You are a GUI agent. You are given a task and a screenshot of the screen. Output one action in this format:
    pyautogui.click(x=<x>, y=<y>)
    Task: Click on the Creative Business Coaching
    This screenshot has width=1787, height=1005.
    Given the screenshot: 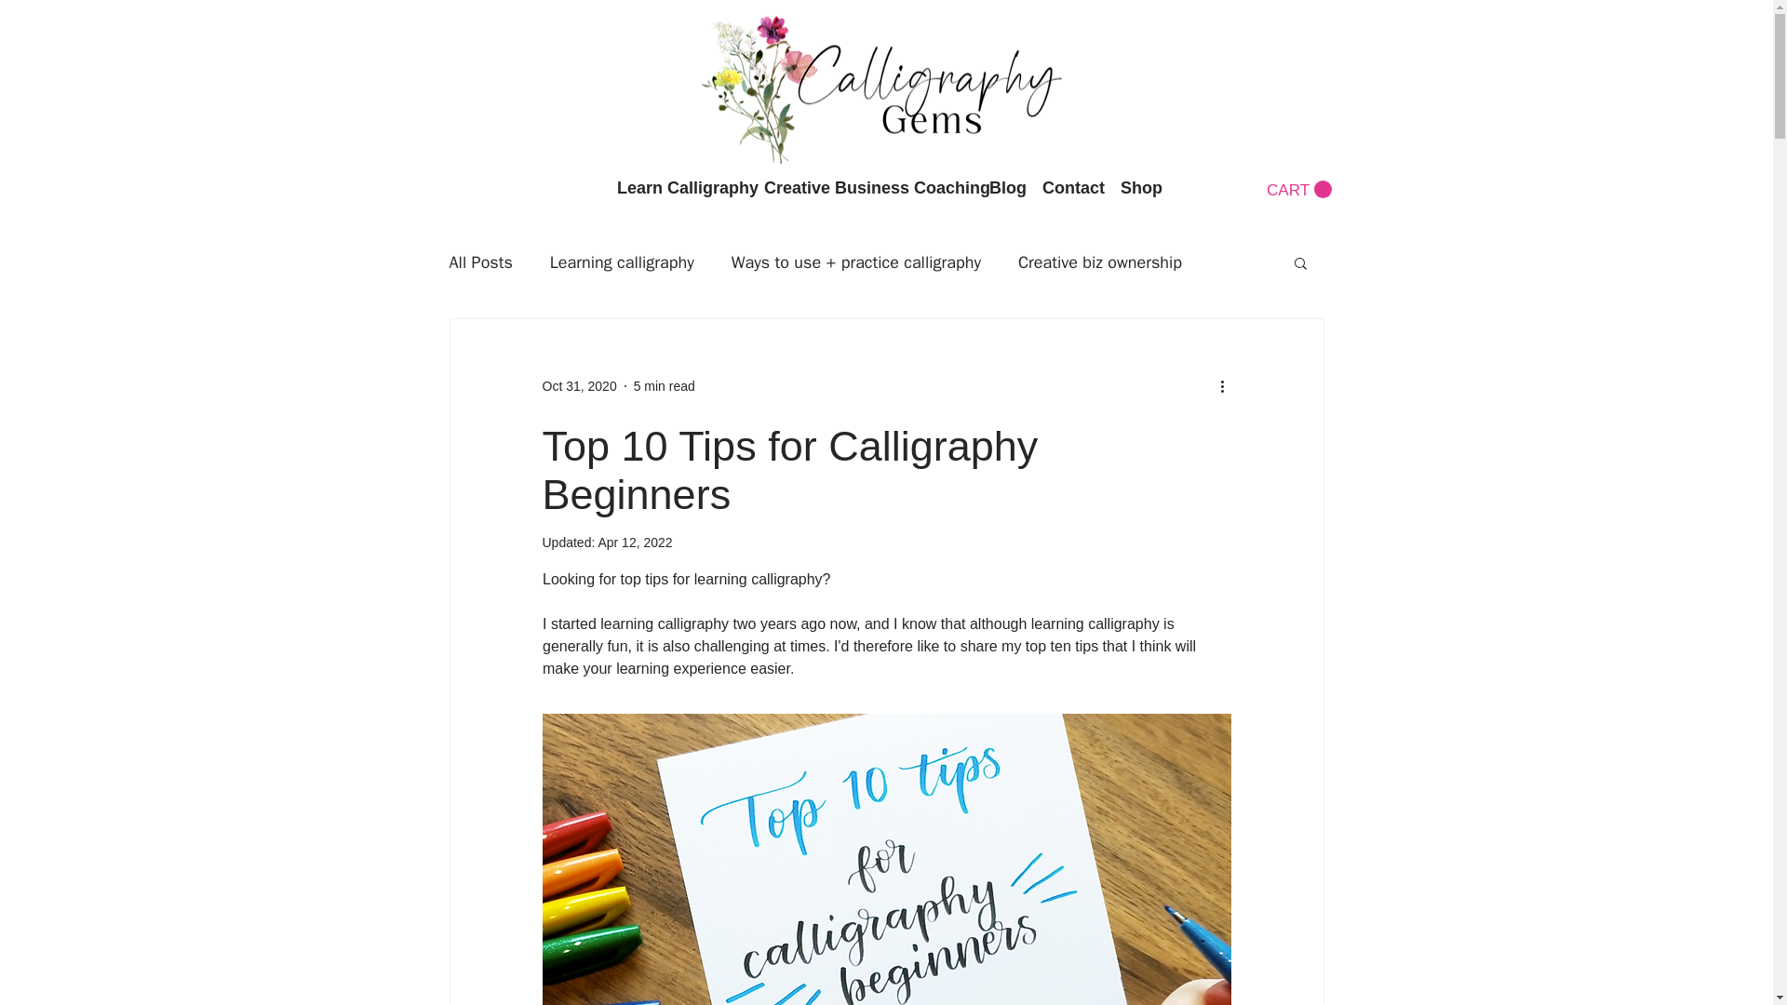 What is the action you would take?
    pyautogui.click(x=867, y=188)
    